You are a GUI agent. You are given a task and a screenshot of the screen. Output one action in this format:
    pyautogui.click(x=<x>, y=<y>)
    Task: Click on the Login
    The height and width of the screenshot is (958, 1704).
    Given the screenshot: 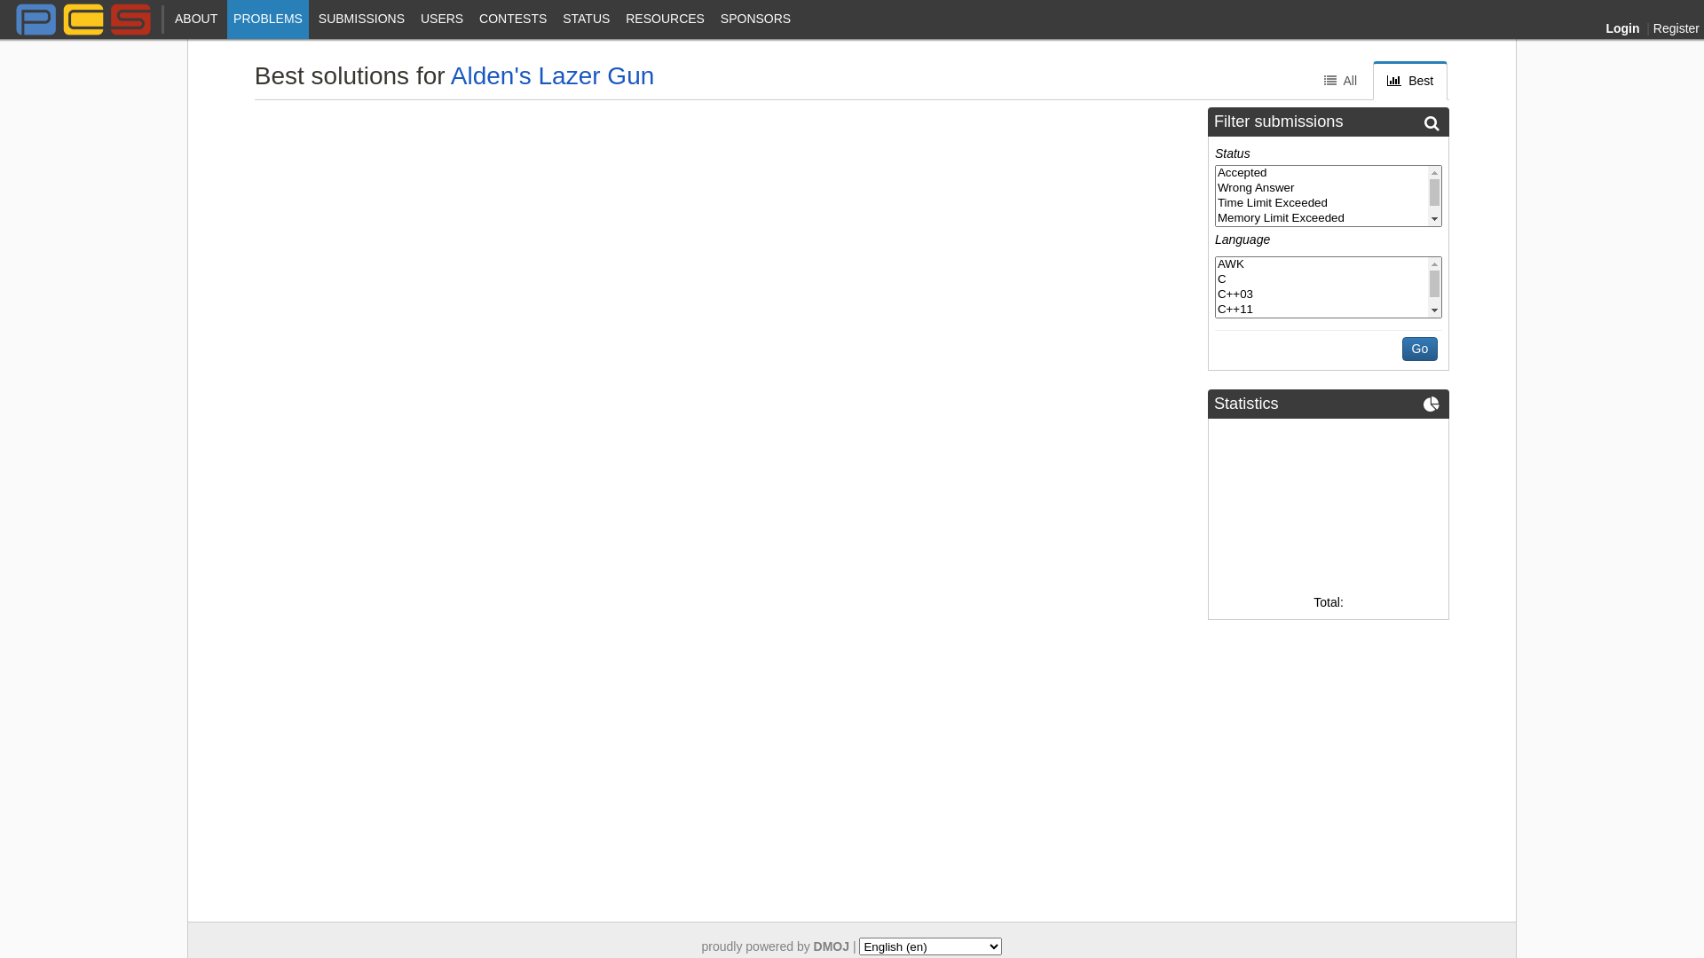 What is the action you would take?
    pyautogui.click(x=1624, y=28)
    